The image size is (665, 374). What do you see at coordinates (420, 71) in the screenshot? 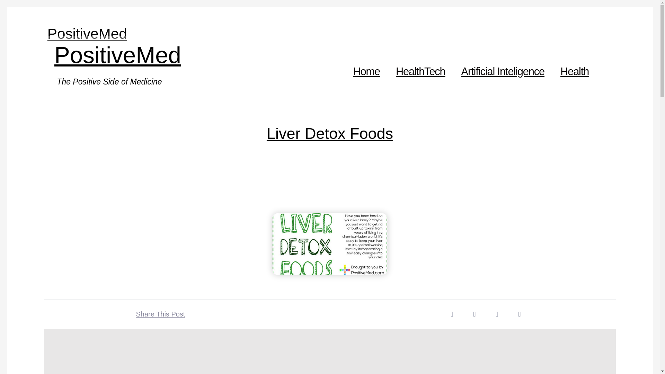
I see `HealthTech` at bounding box center [420, 71].